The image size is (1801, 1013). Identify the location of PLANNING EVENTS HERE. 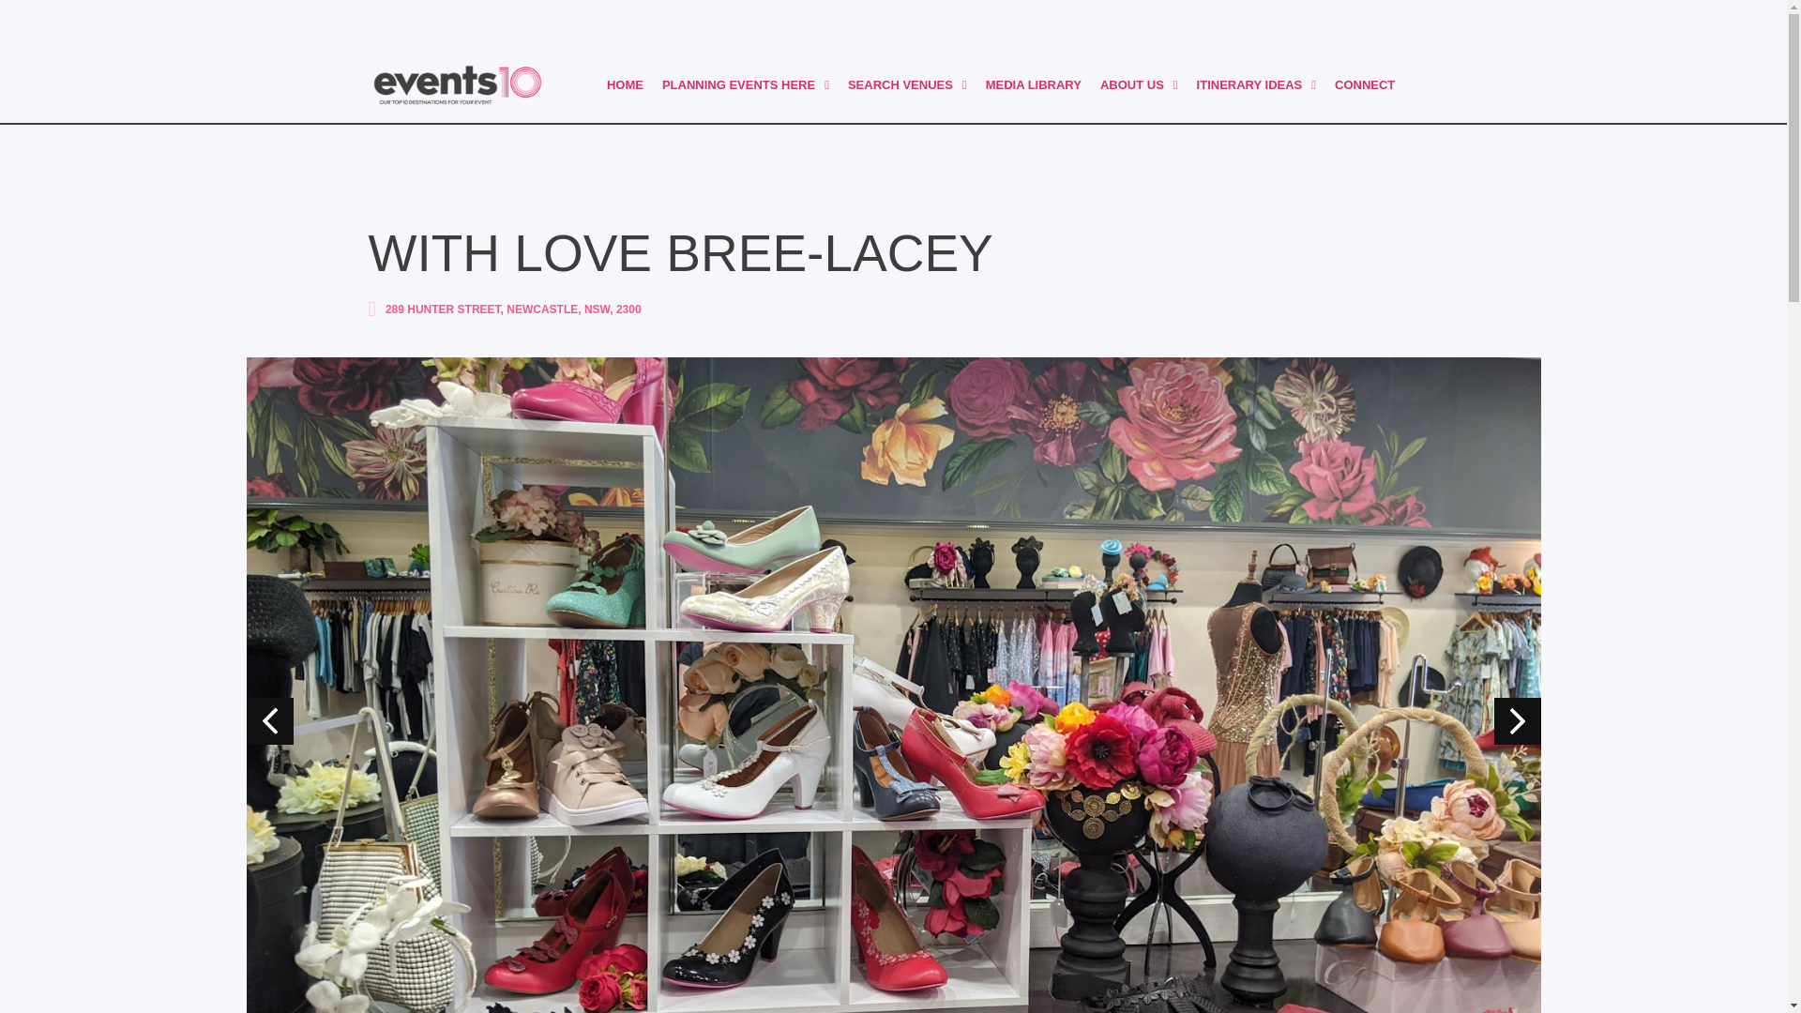
(745, 85).